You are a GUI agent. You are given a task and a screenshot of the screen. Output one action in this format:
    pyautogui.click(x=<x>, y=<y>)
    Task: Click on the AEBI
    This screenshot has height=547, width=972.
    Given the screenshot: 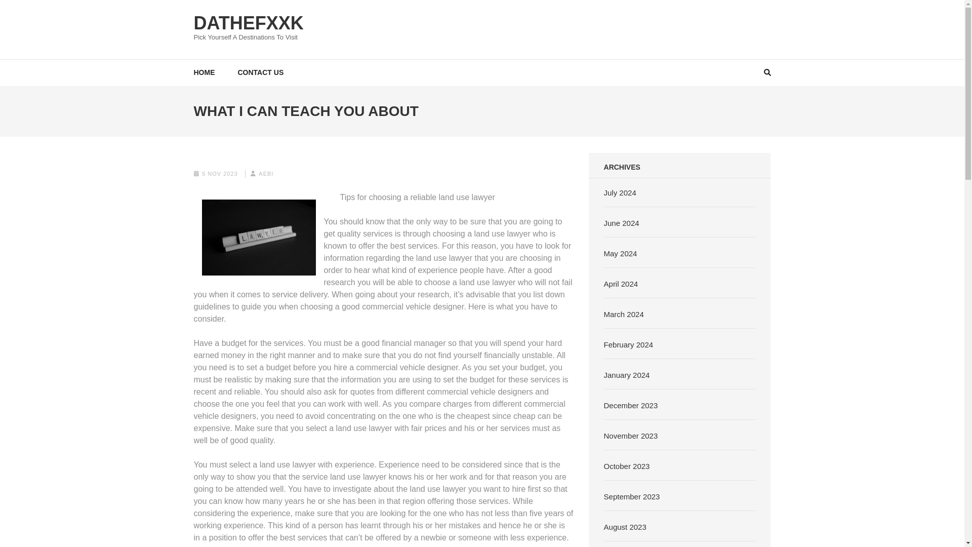 What is the action you would take?
    pyautogui.click(x=265, y=173)
    